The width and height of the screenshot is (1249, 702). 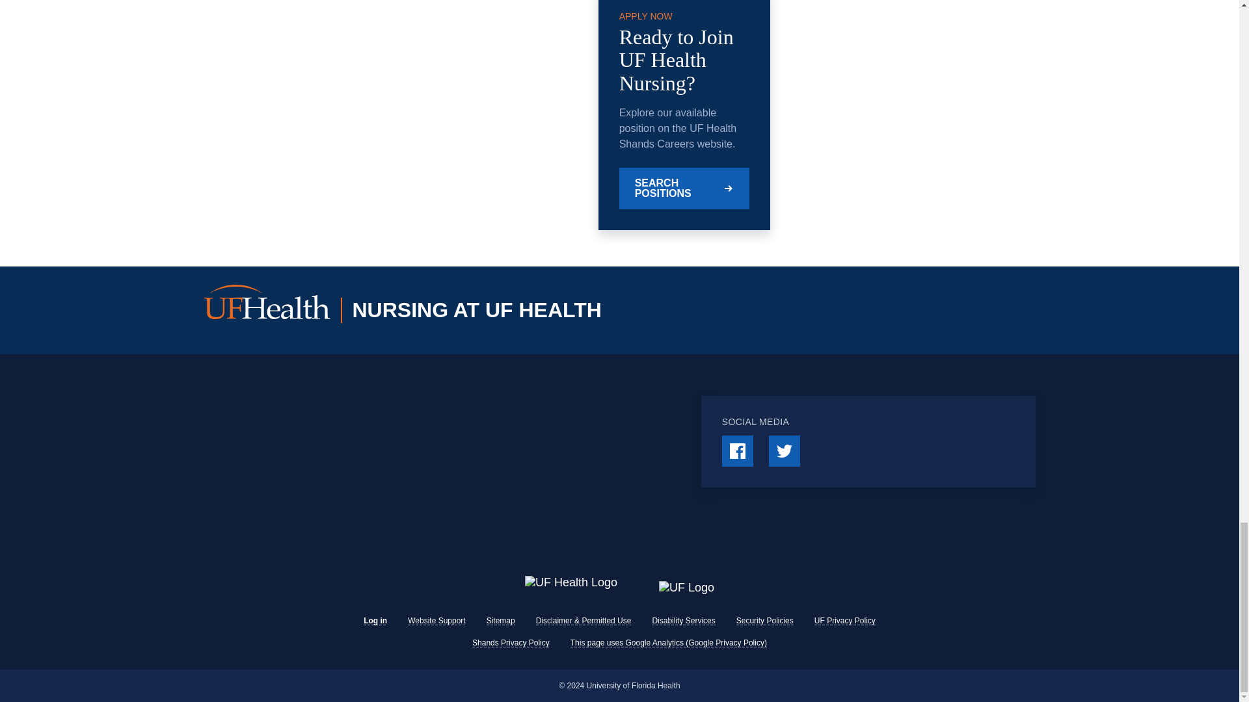 I want to click on Website Support, so click(x=437, y=621).